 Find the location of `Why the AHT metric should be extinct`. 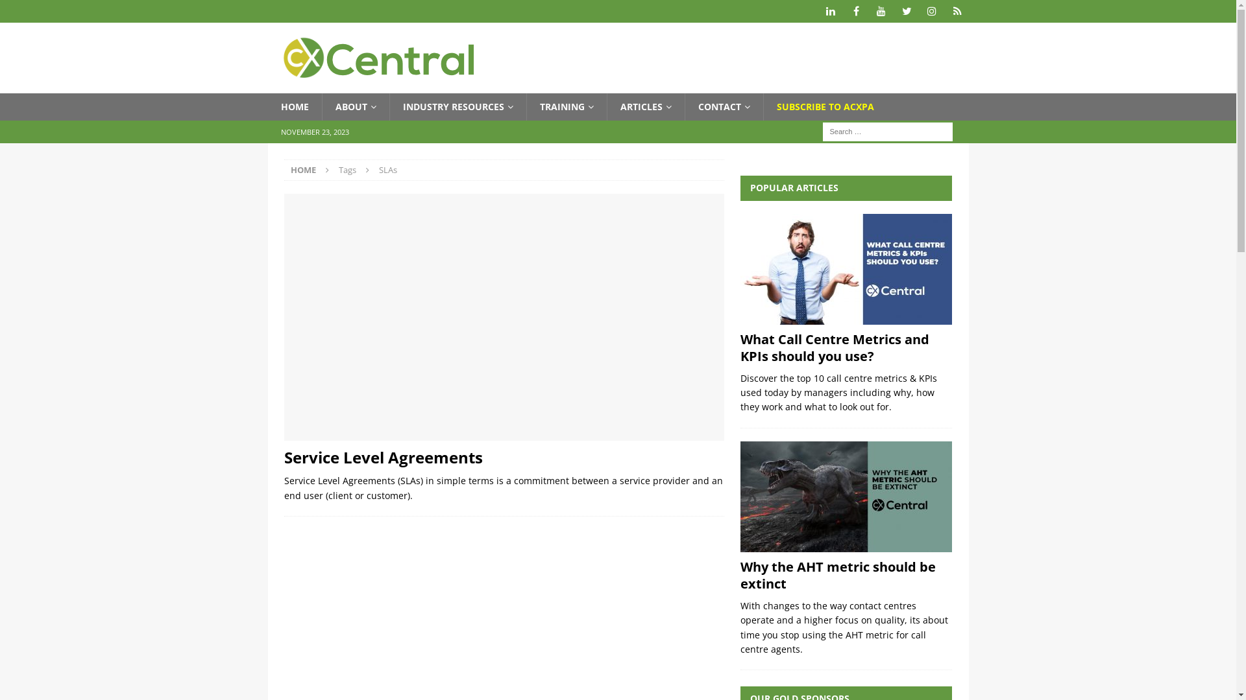

Why the AHT metric should be extinct is located at coordinates (846, 496).